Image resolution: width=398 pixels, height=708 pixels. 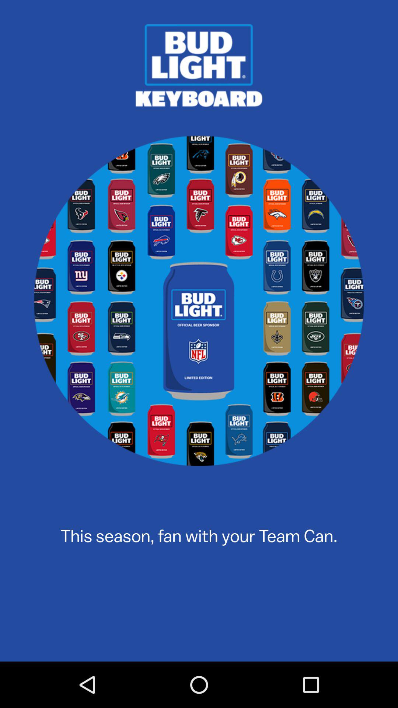 I want to click on select item below this season fan icon, so click(x=199, y=626).